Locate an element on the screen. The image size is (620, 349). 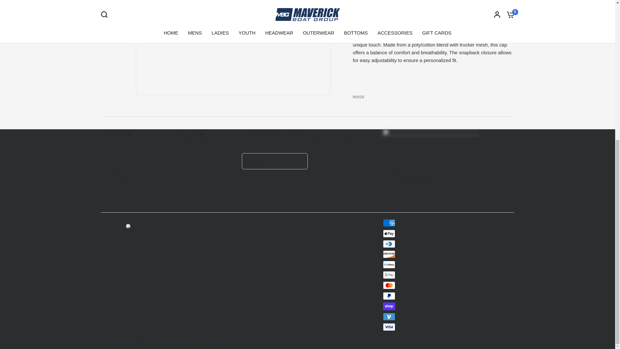
Meta Pay is located at coordinates (389, 264).